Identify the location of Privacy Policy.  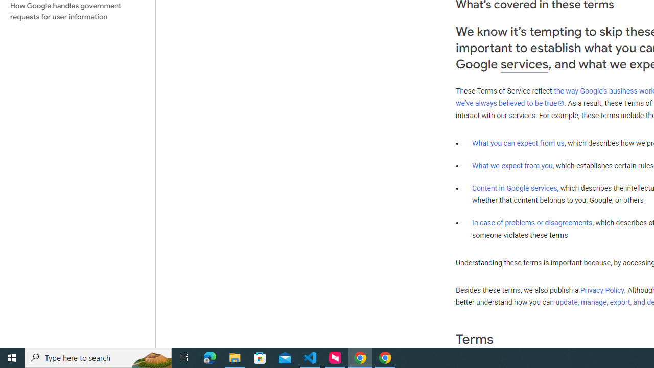
(602, 290).